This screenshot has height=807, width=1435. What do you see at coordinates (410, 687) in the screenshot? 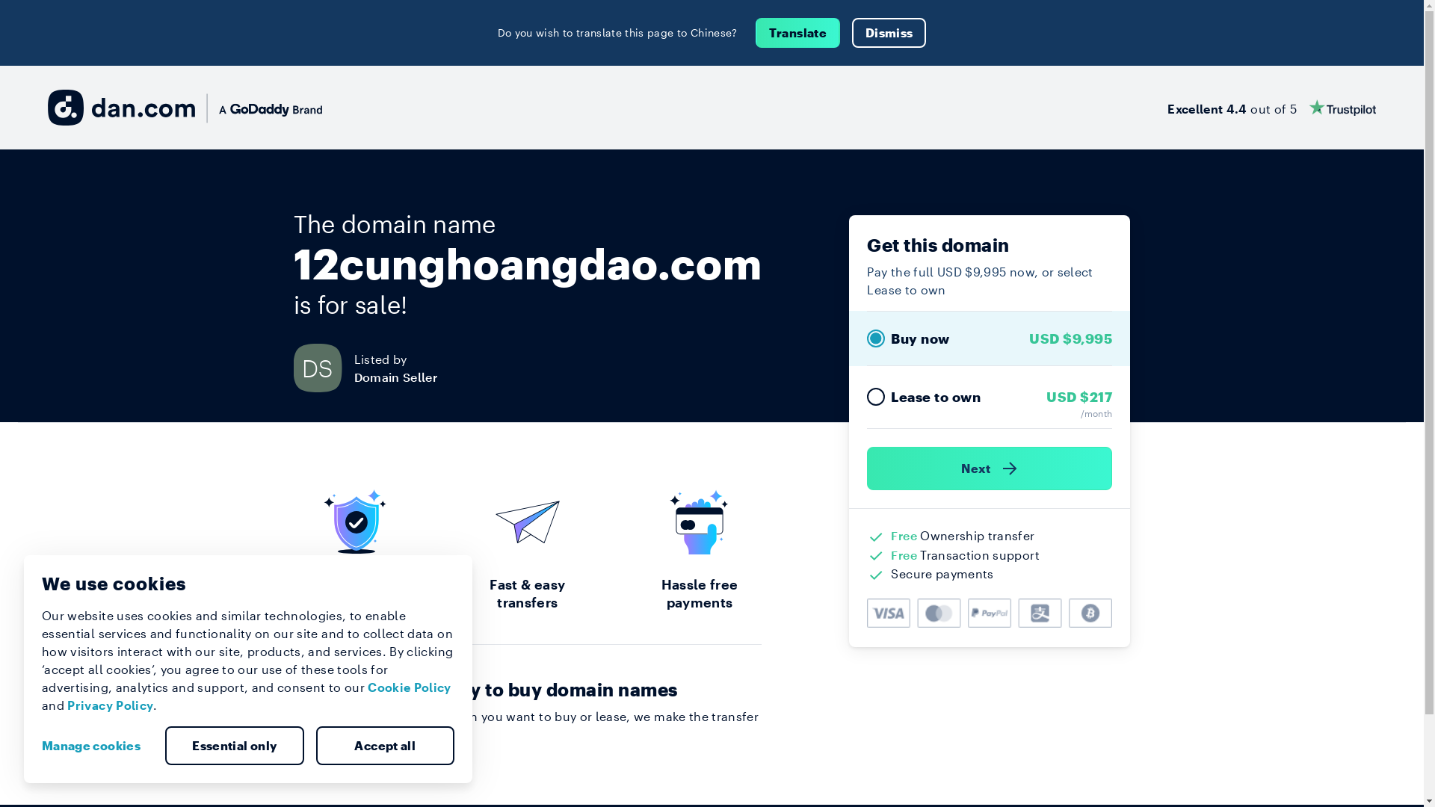
I see `Cookie Policy` at bounding box center [410, 687].